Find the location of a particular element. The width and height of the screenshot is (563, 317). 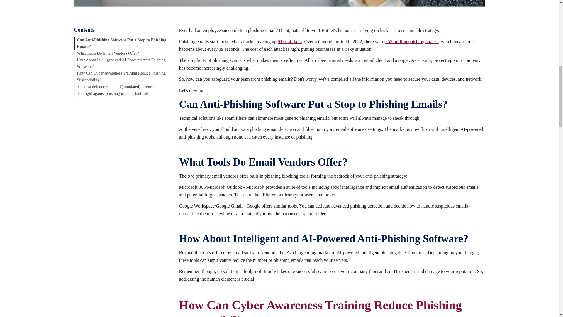

How About Intelligent and AI-Powered Anti-Phishing Software? is located at coordinates (121, 63).